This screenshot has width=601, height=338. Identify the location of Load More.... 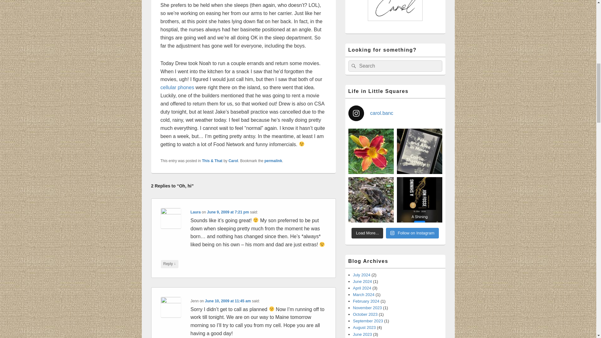
(367, 233).